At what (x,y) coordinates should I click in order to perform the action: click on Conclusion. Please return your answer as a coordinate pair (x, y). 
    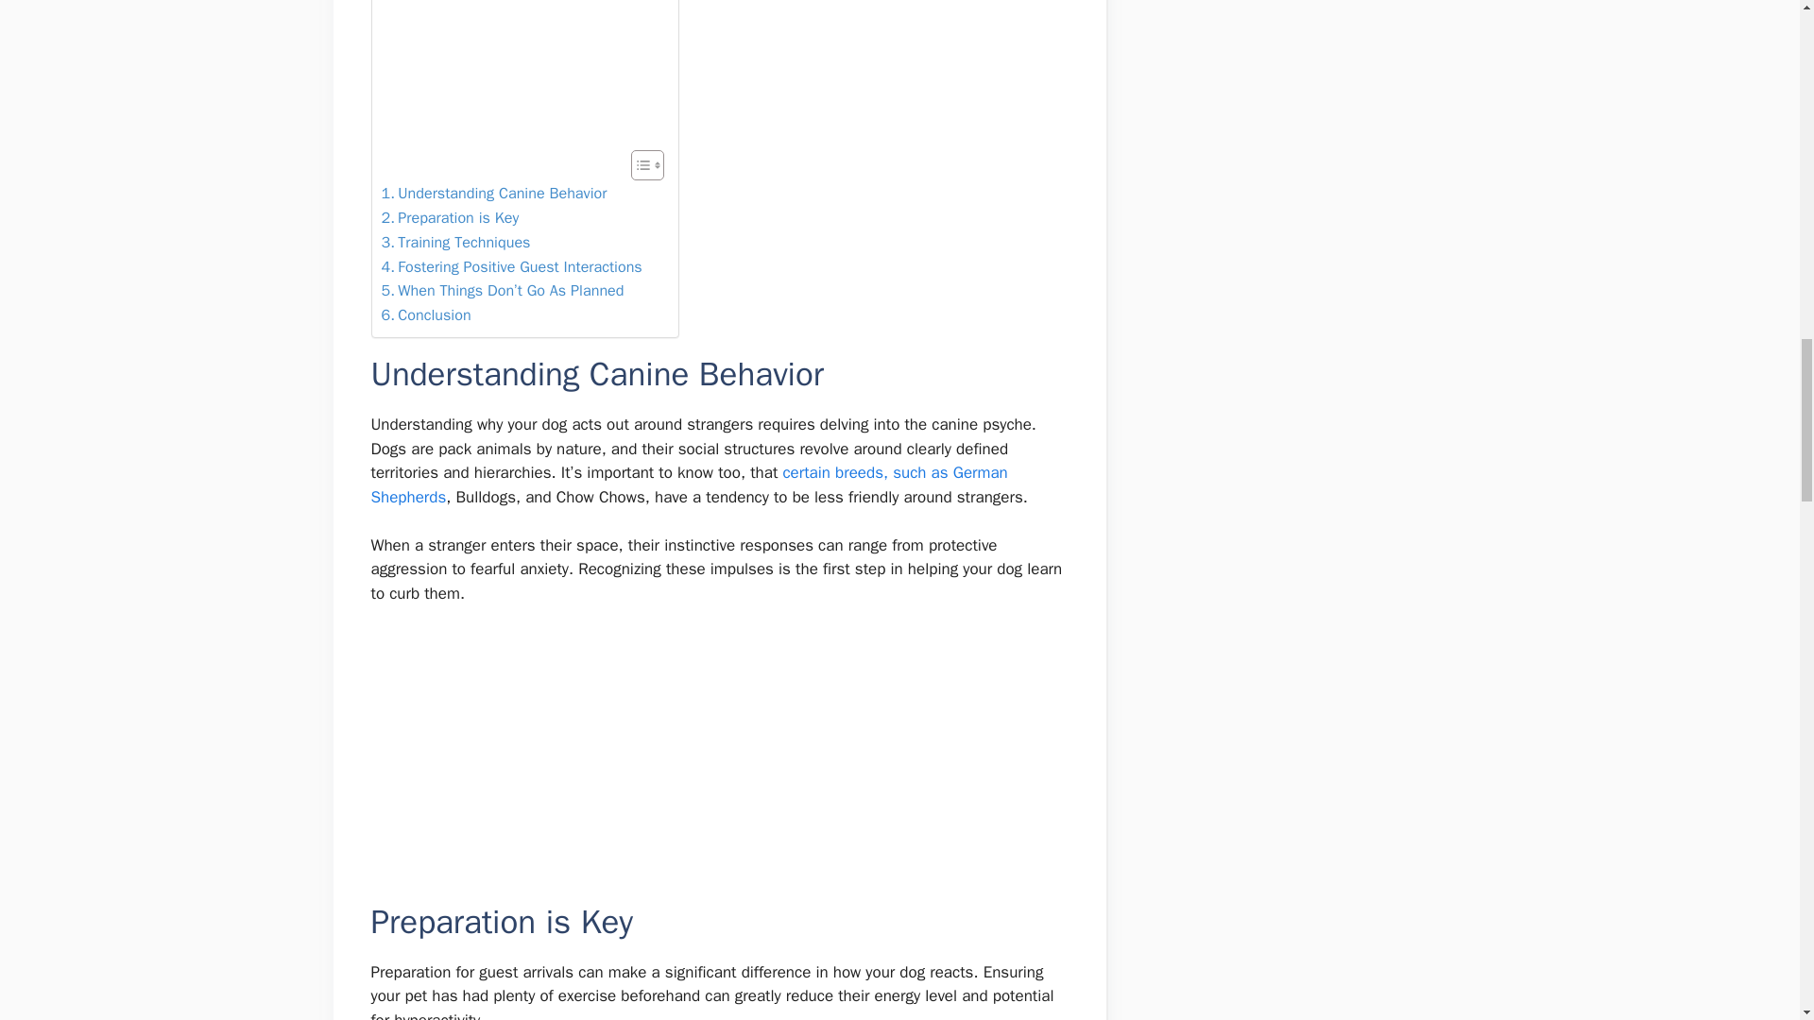
    Looking at the image, I should click on (426, 314).